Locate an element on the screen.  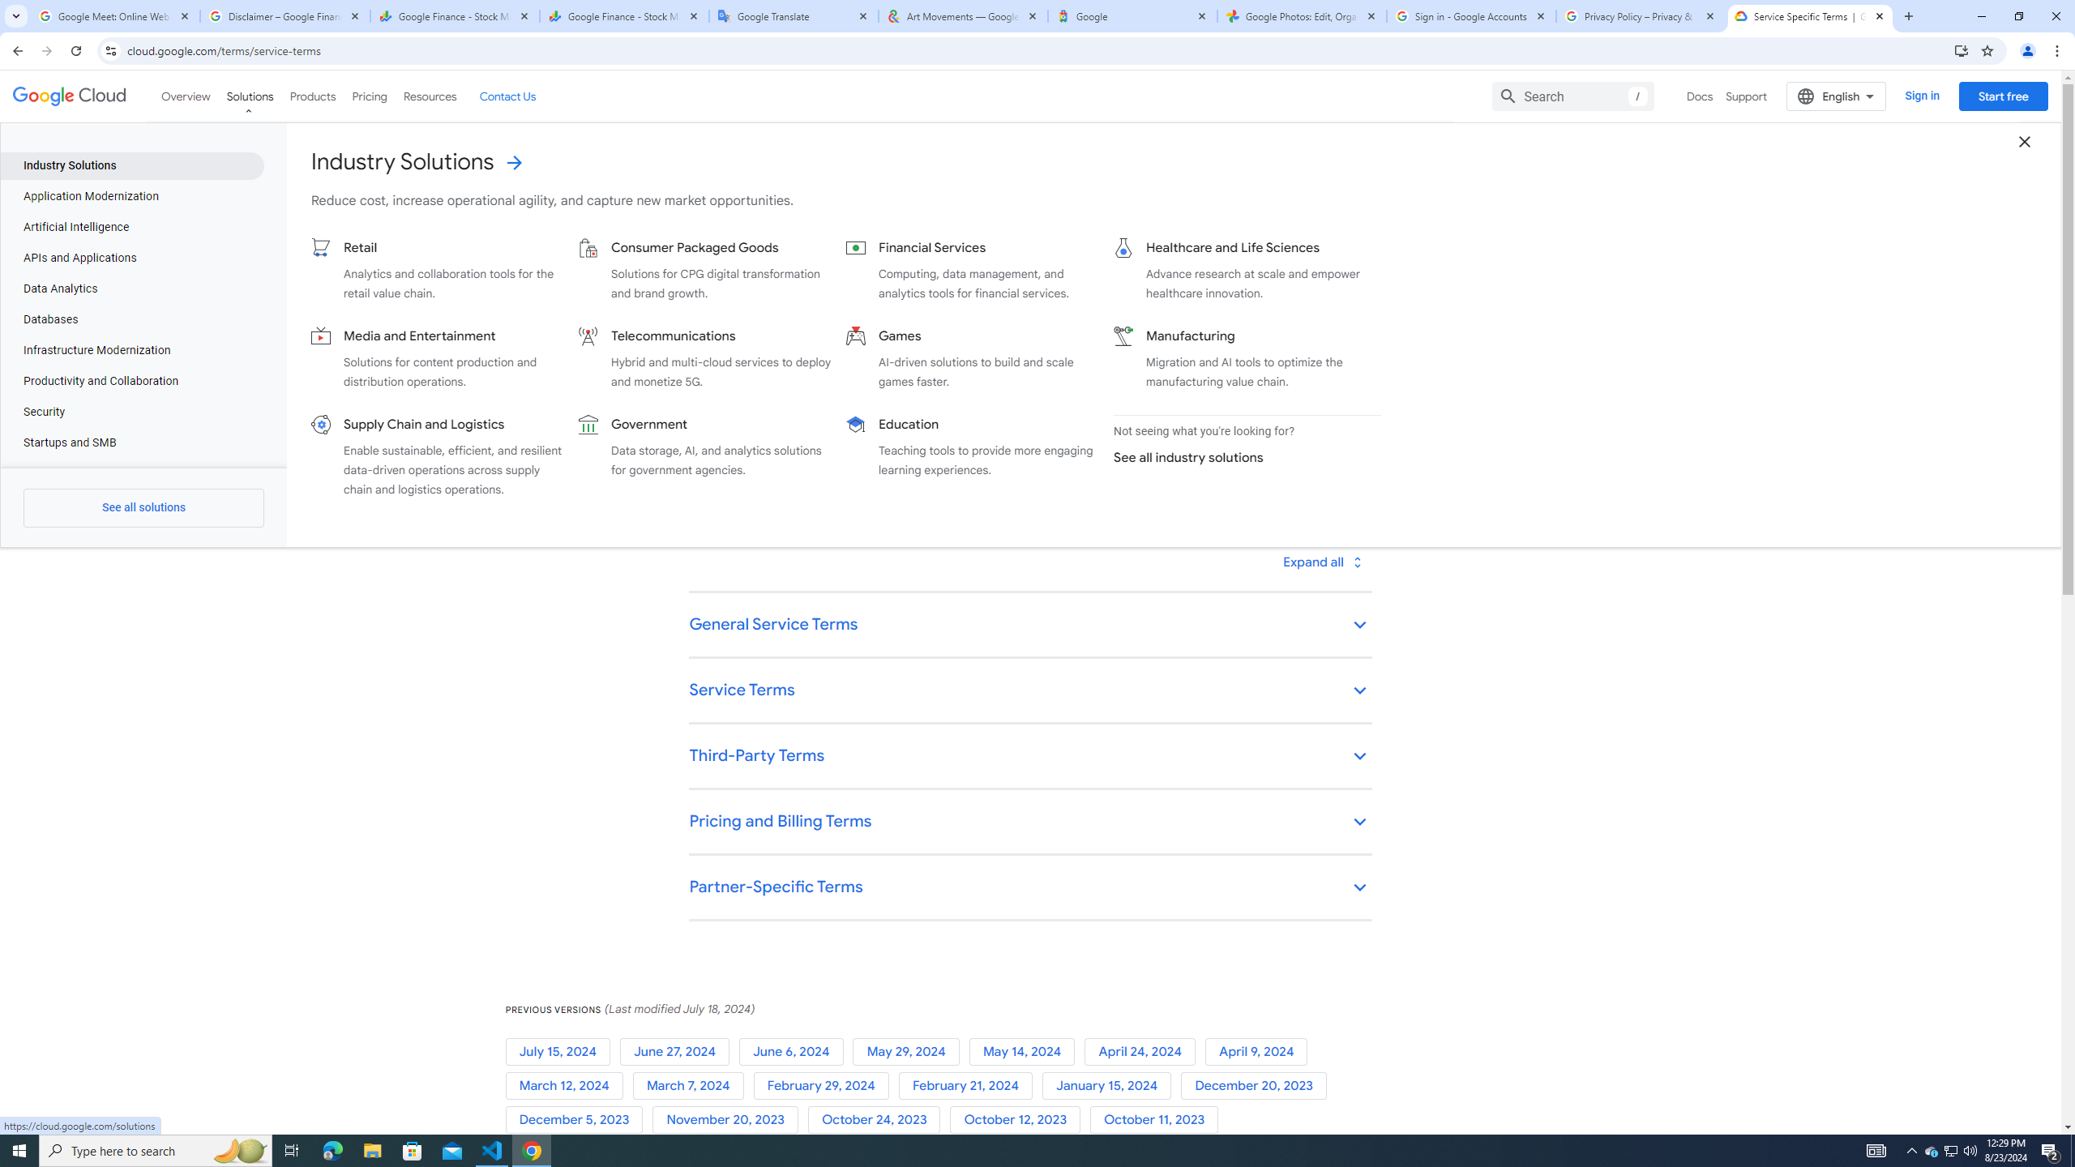
Service Terms keyboard_arrow_down is located at coordinates (1029, 692).